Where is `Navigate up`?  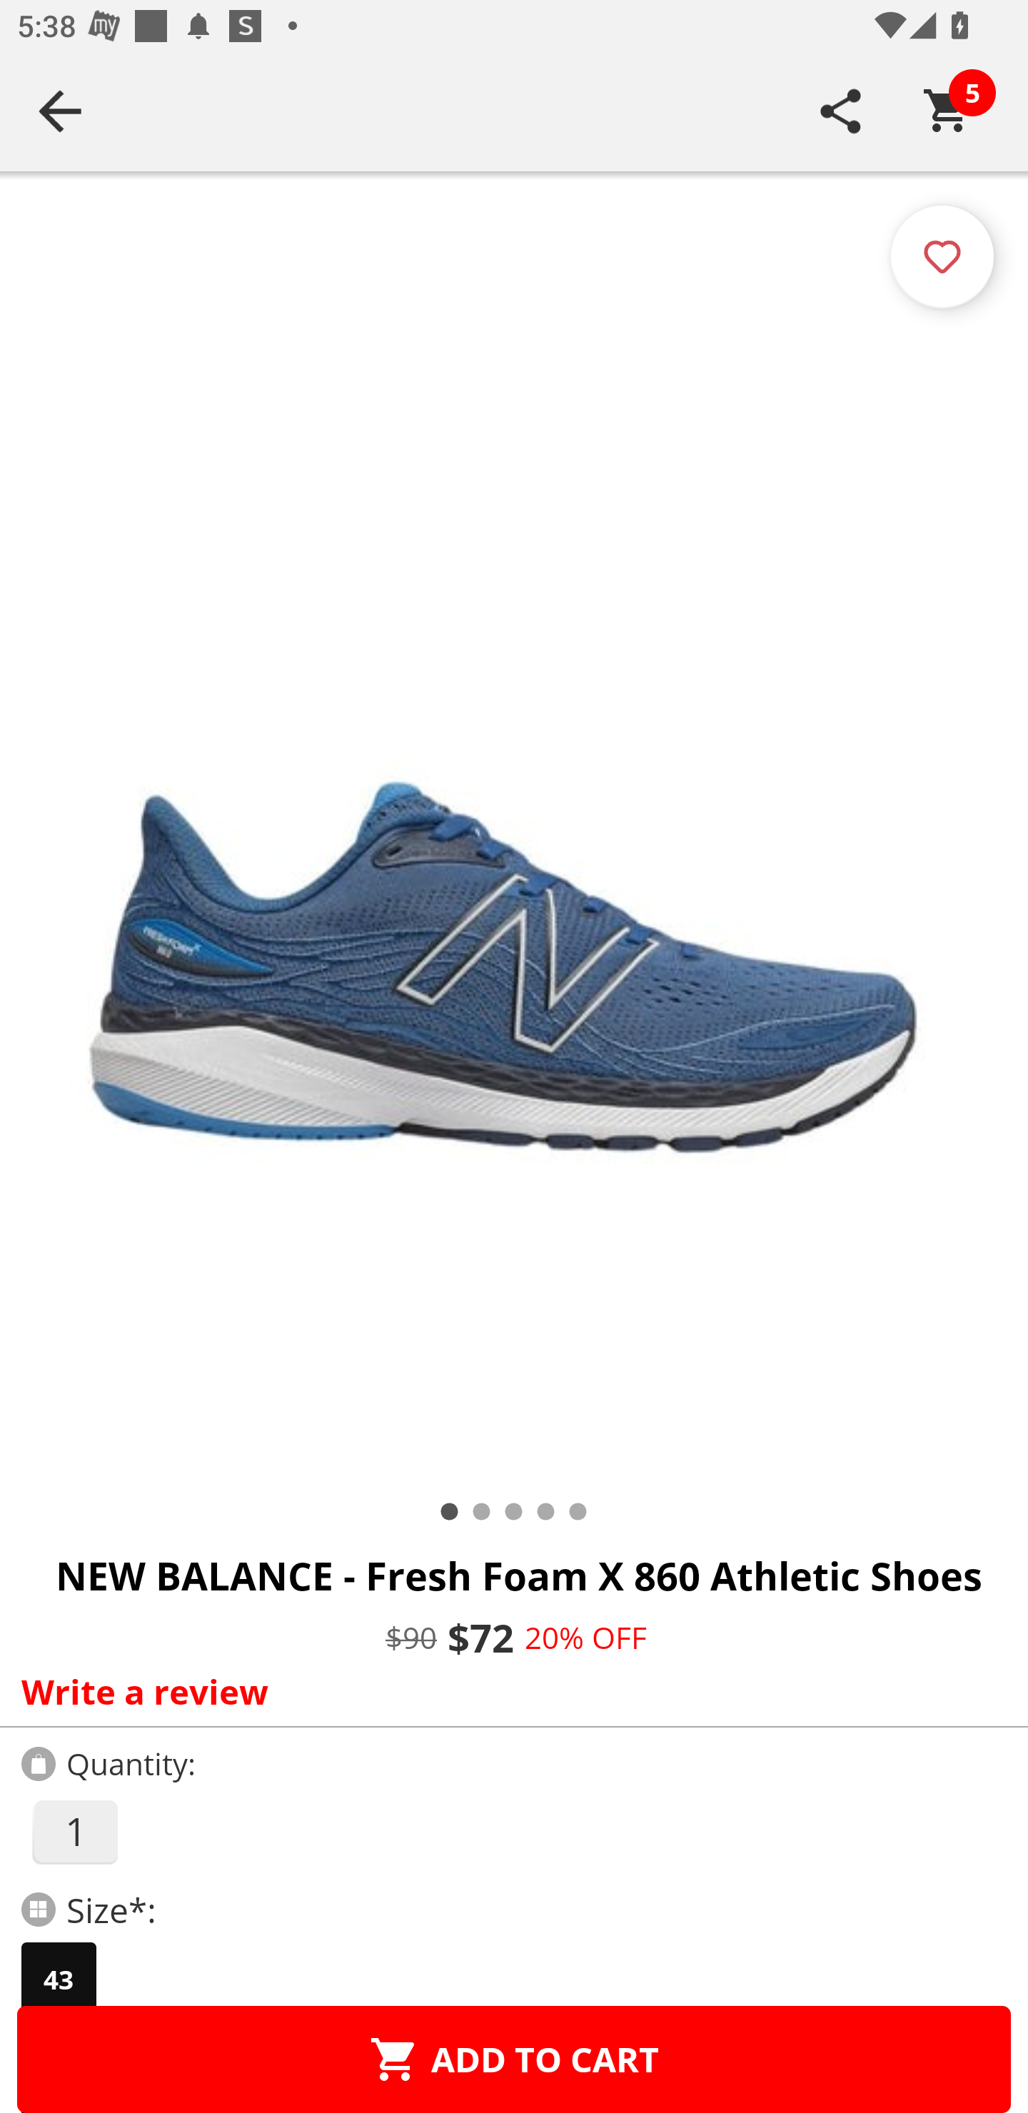 Navigate up is located at coordinates (60, 111).